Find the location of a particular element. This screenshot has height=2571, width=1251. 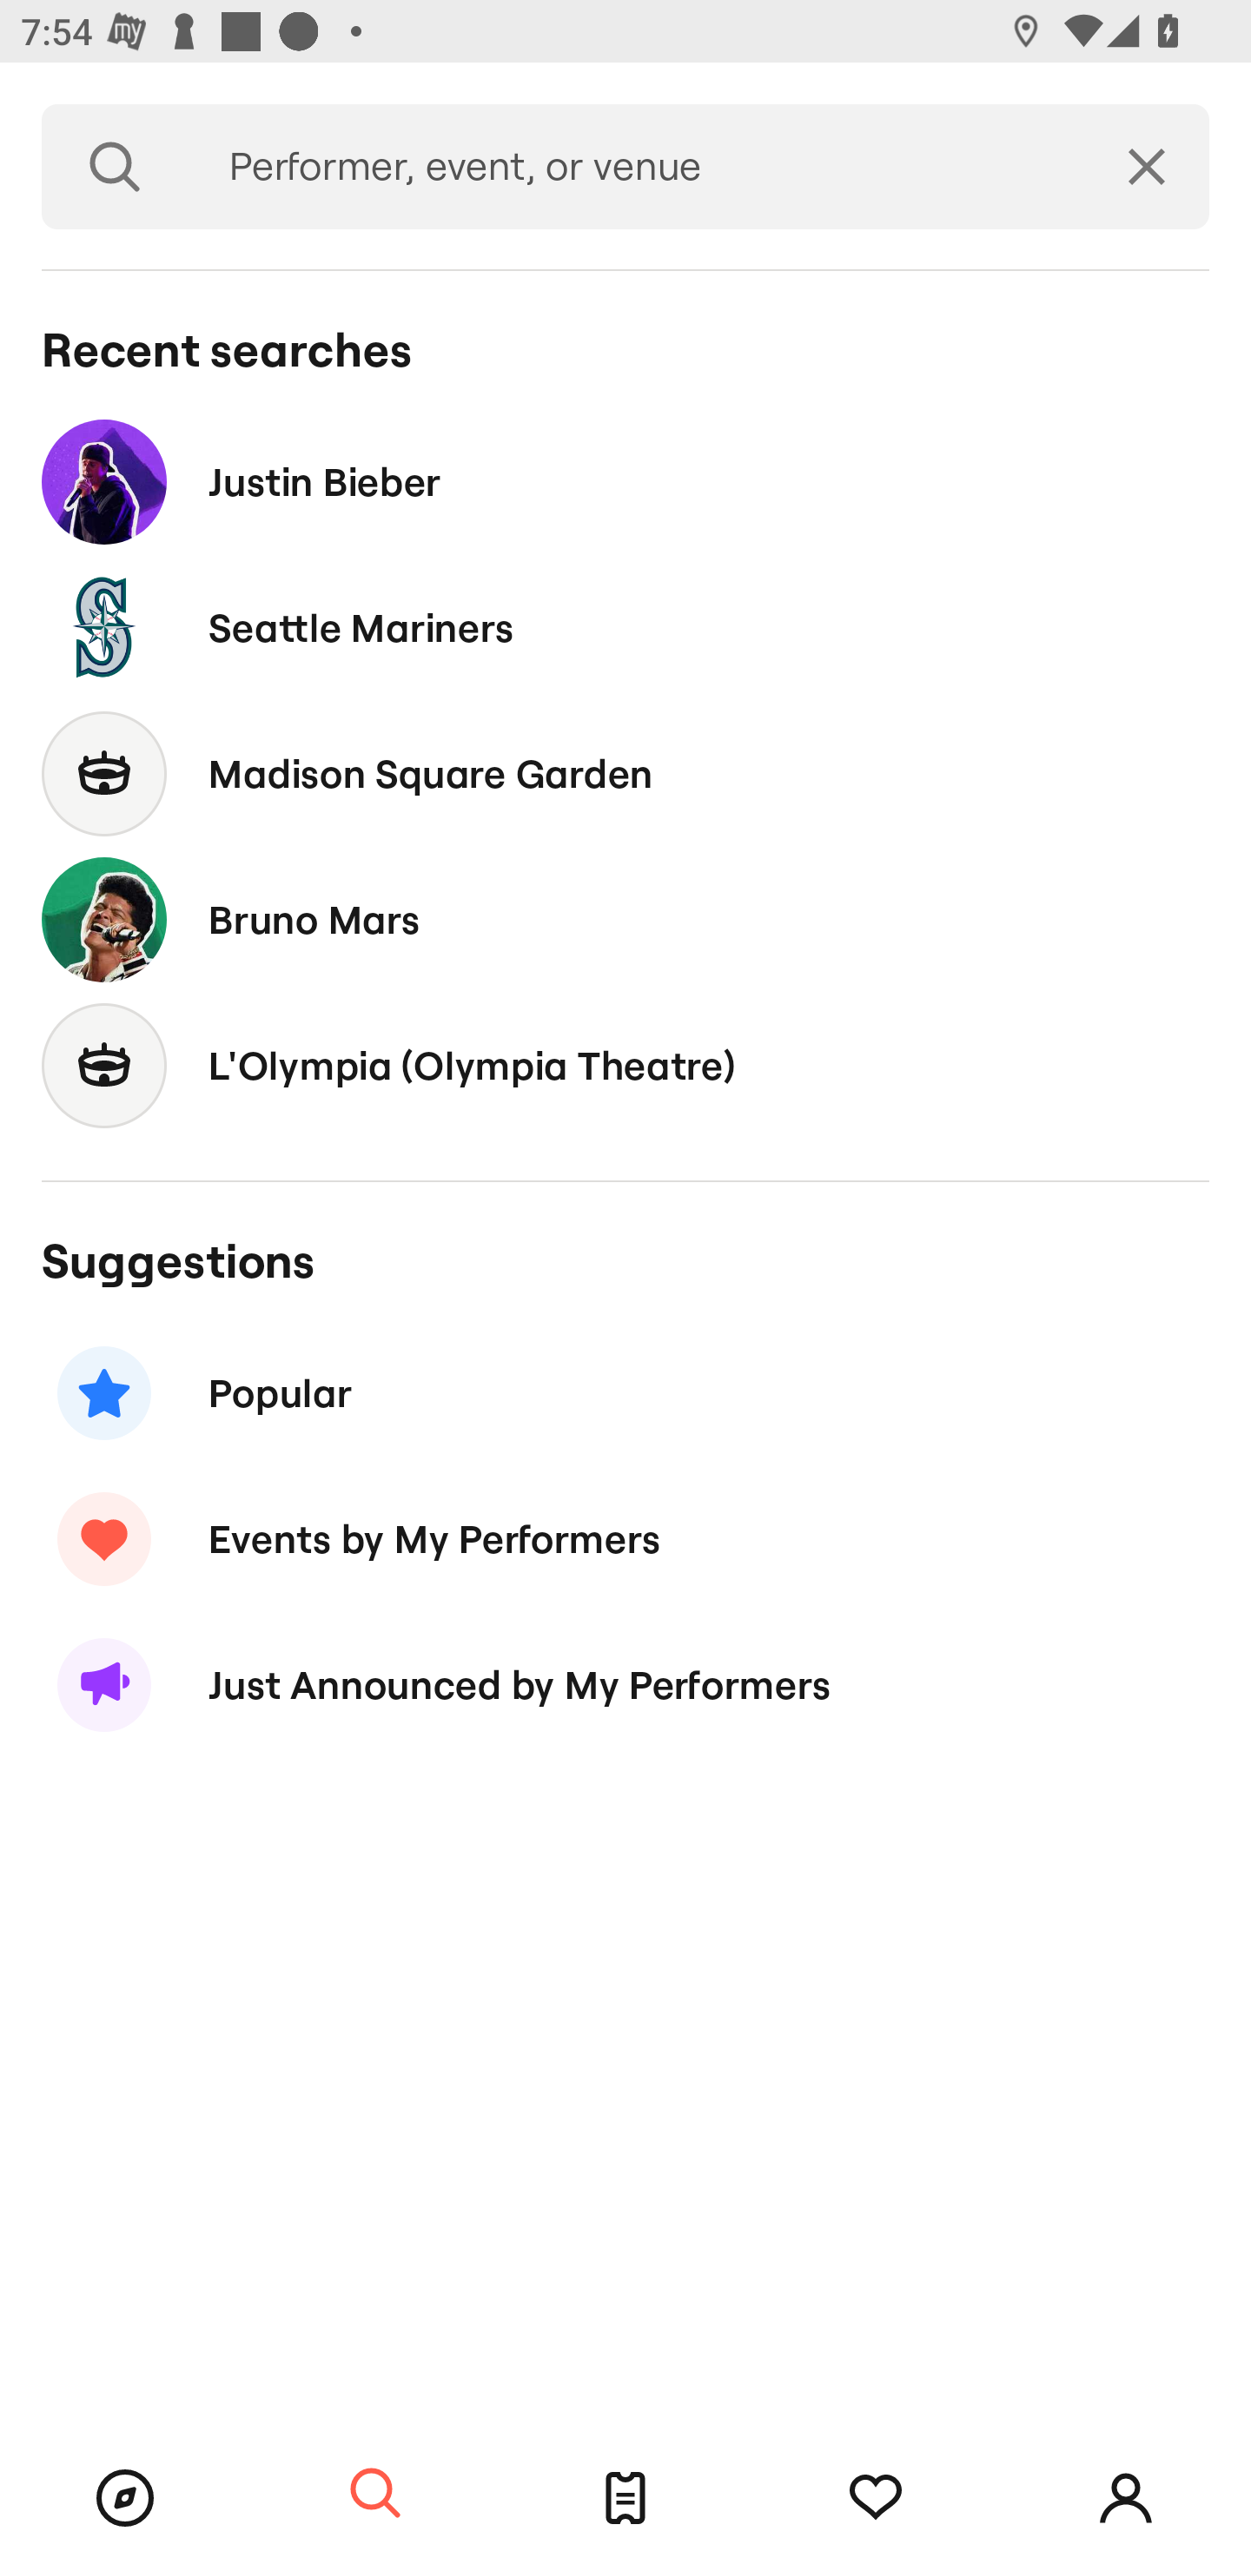

Clear is located at coordinates (1147, 167).